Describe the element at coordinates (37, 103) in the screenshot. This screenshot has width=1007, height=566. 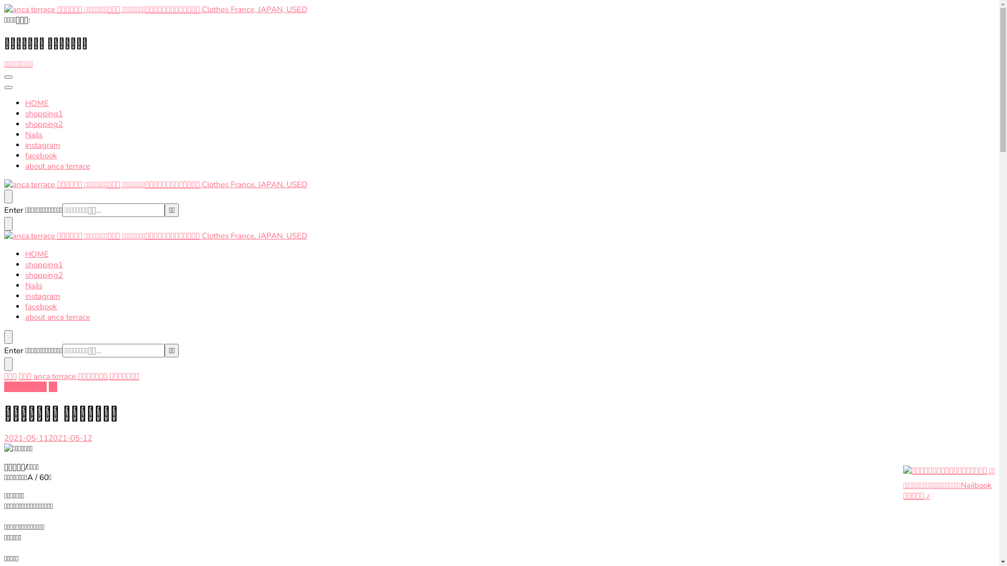
I see `HOME` at that location.